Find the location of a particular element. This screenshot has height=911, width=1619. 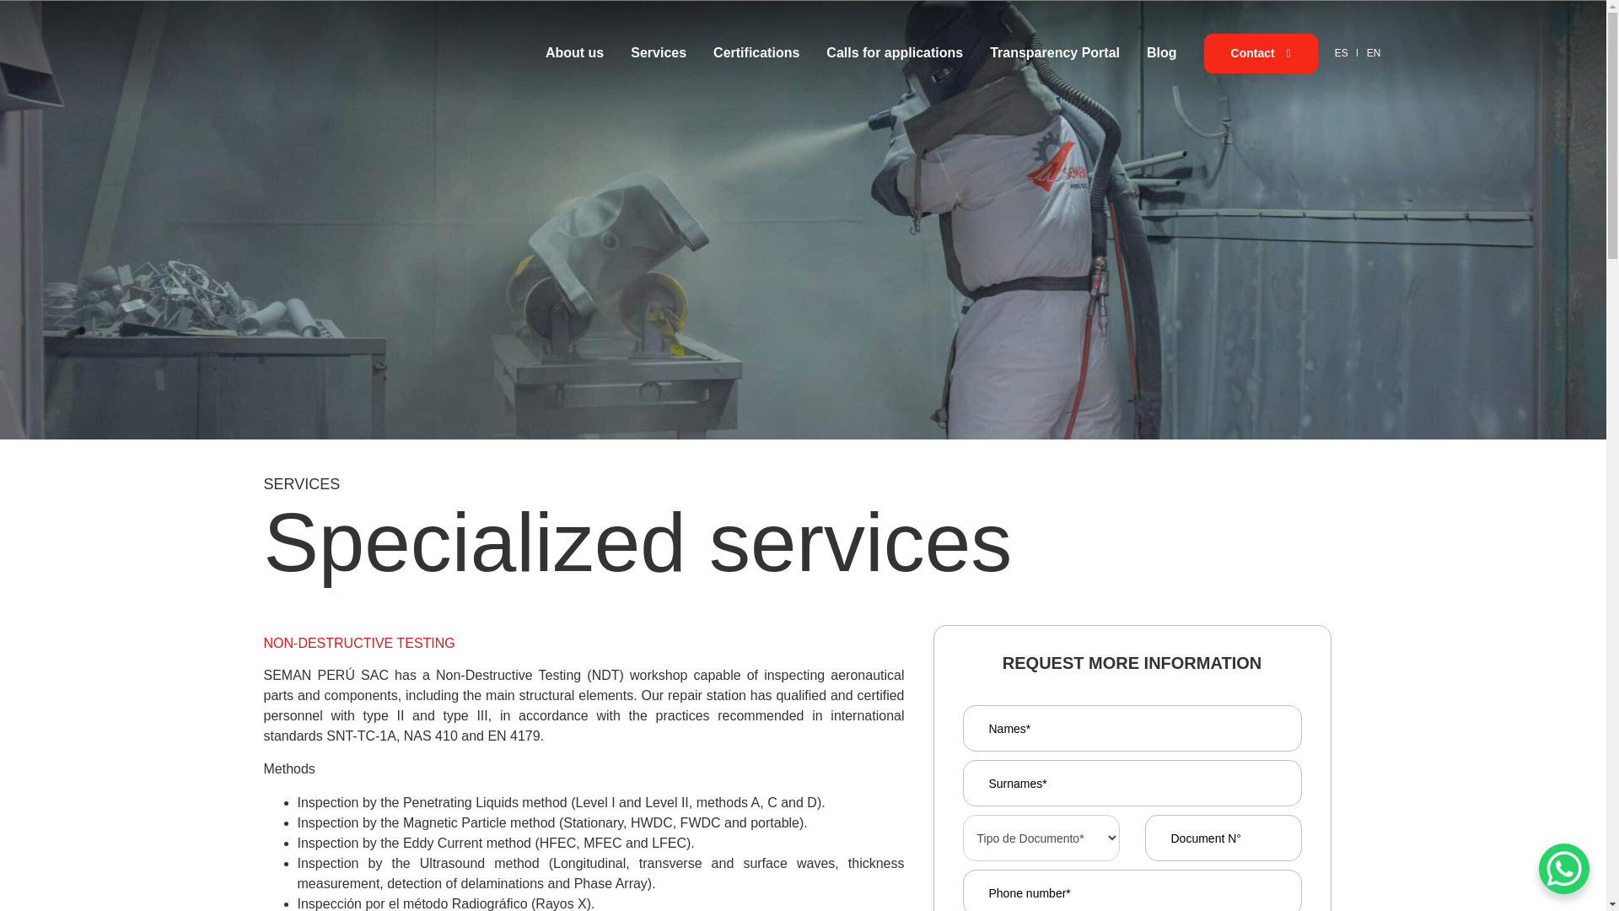

Services is located at coordinates (672, 52).